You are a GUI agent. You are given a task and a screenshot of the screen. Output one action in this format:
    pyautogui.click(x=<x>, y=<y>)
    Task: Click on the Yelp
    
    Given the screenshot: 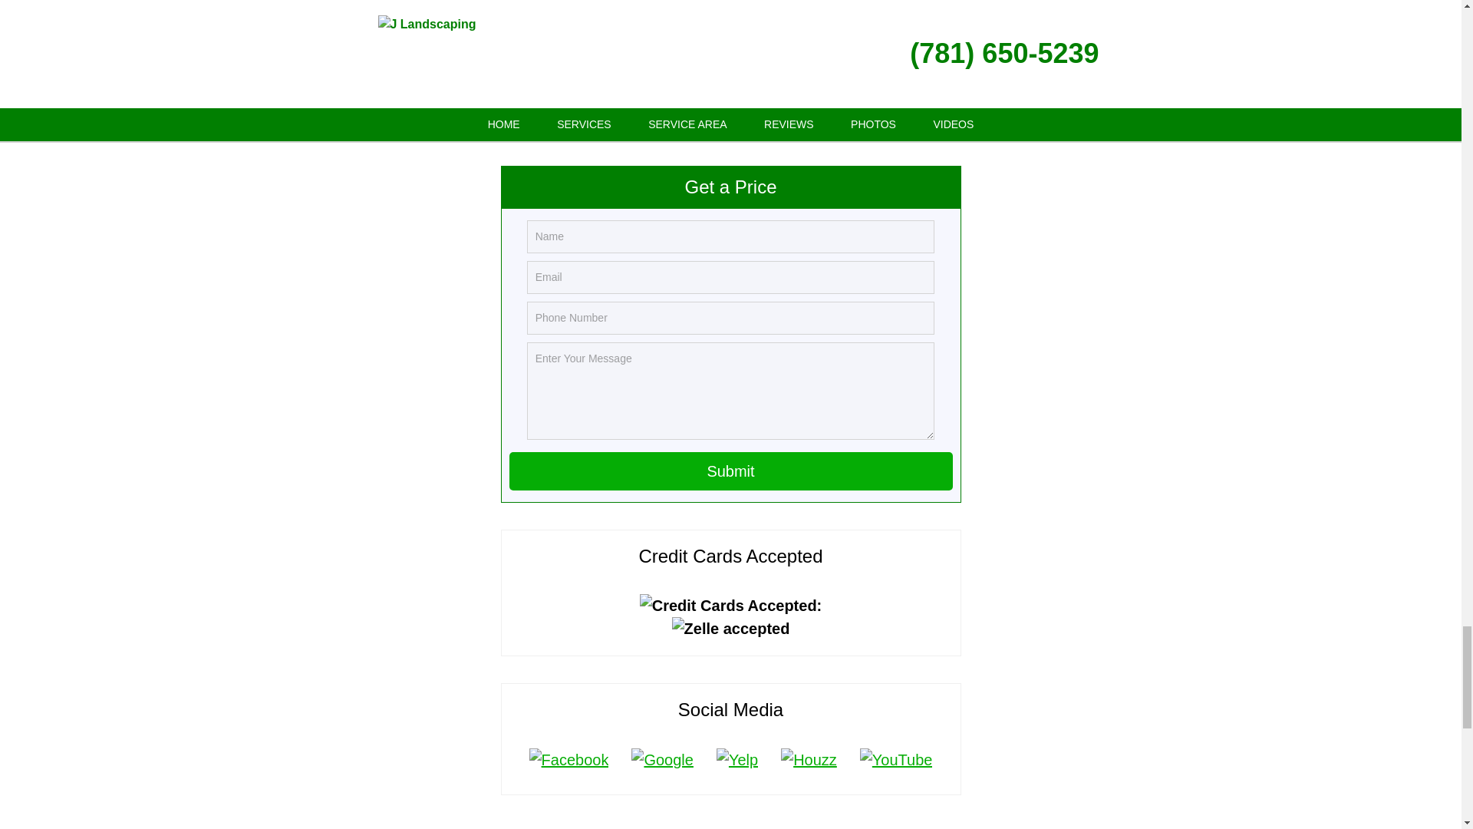 What is the action you would take?
    pyautogui.click(x=736, y=760)
    